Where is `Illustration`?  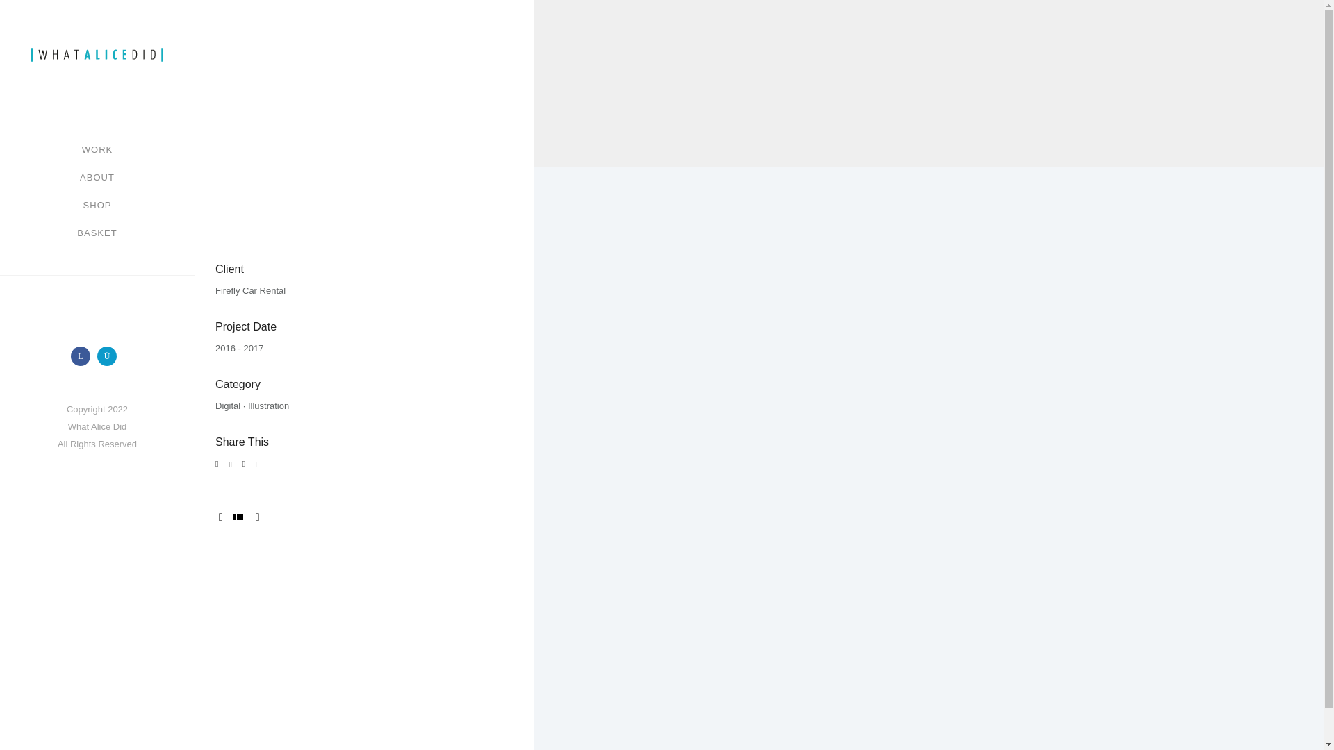
Illustration is located at coordinates (268, 406).